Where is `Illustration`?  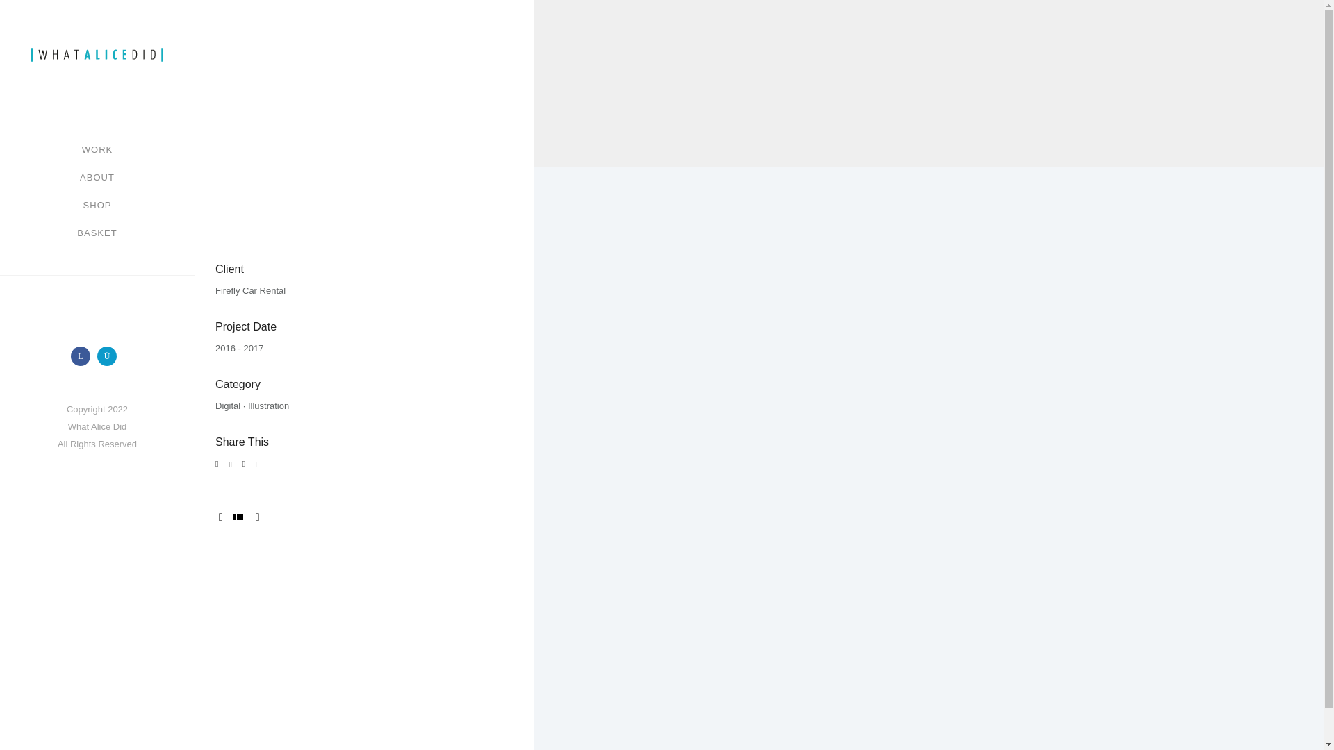
Illustration is located at coordinates (268, 406).